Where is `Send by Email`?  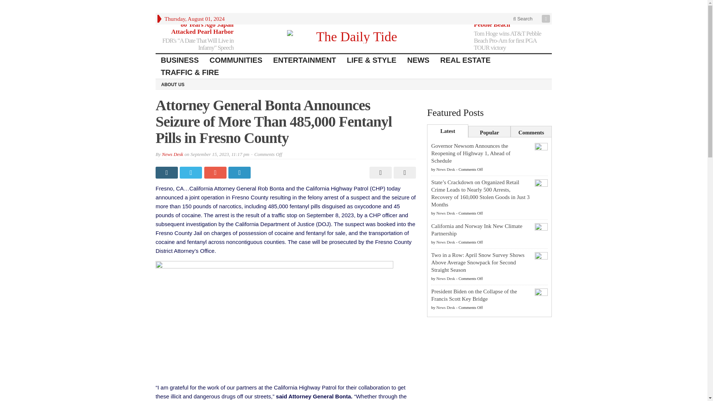
Send by Email is located at coordinates (403, 172).